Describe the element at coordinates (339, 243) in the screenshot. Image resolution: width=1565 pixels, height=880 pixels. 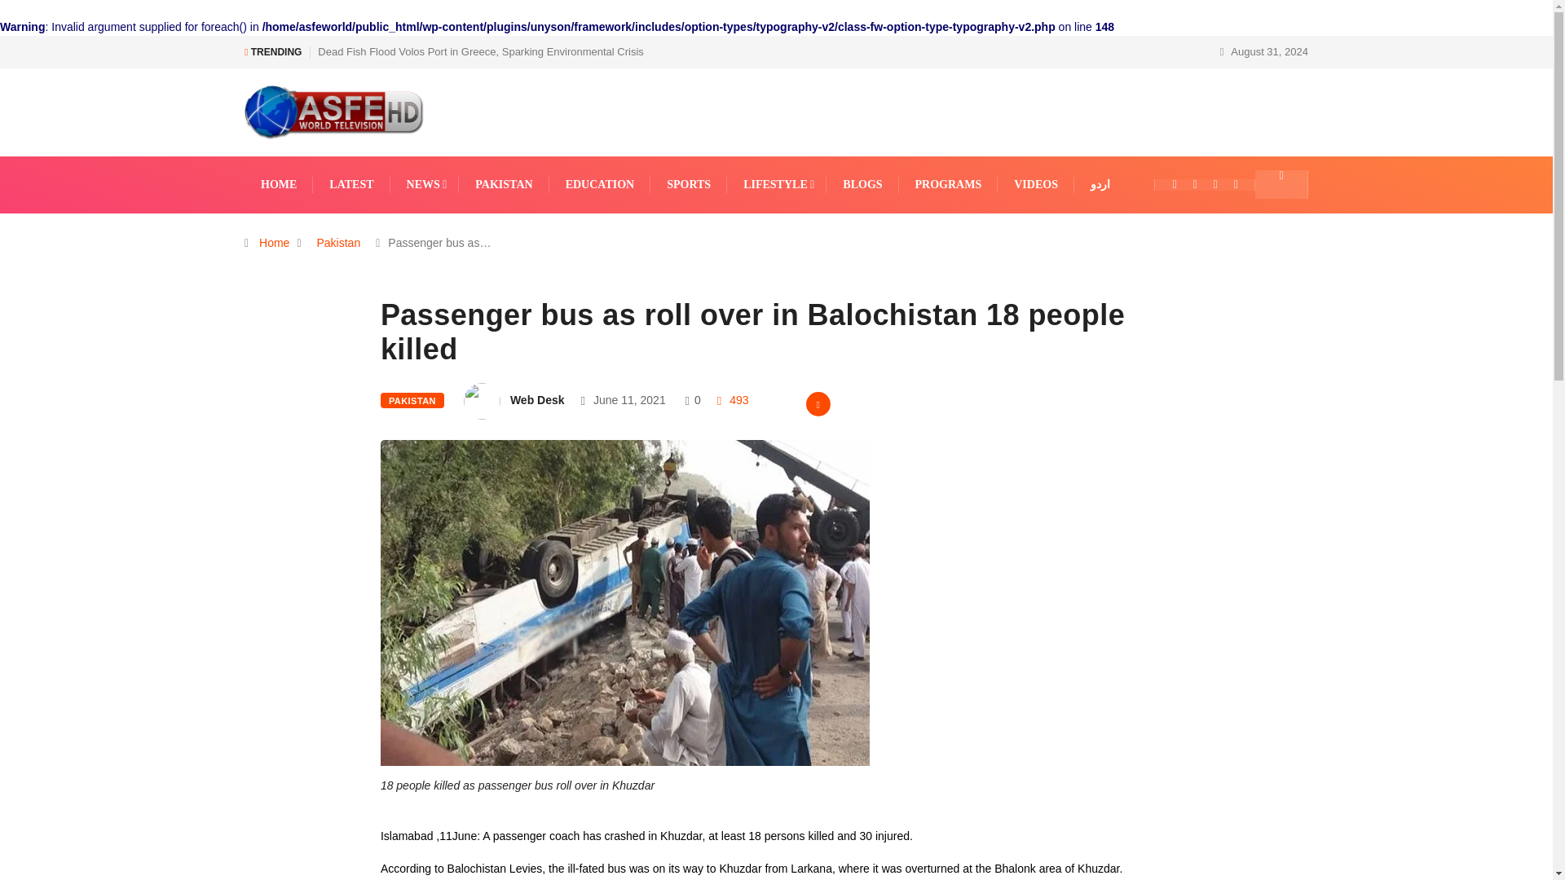
I see `Pakistan` at that location.